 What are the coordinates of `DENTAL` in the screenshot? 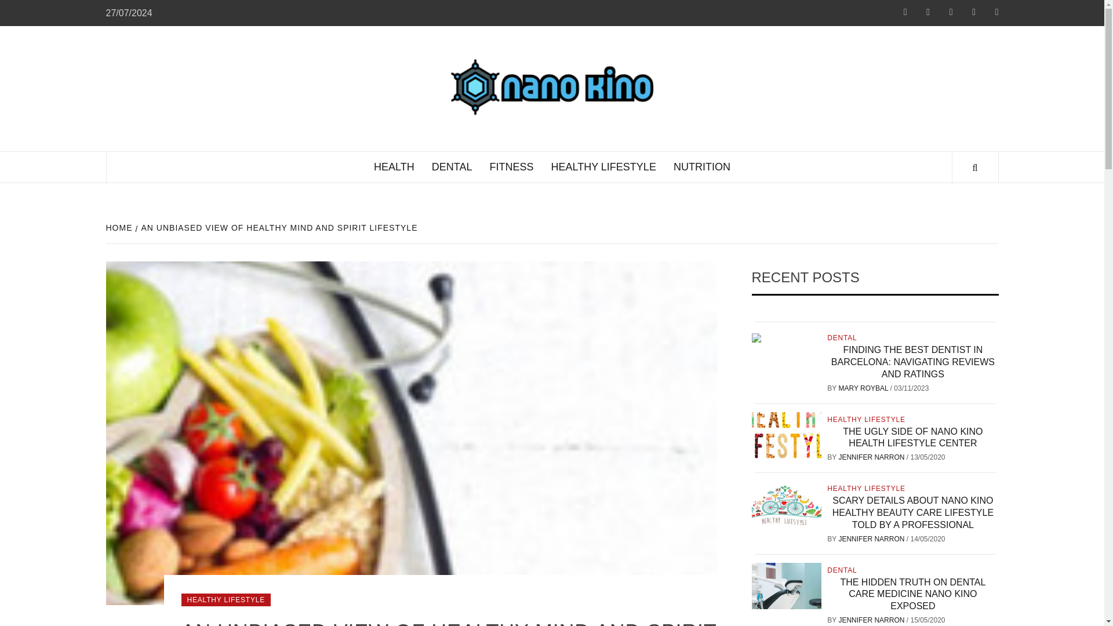 It's located at (843, 337).